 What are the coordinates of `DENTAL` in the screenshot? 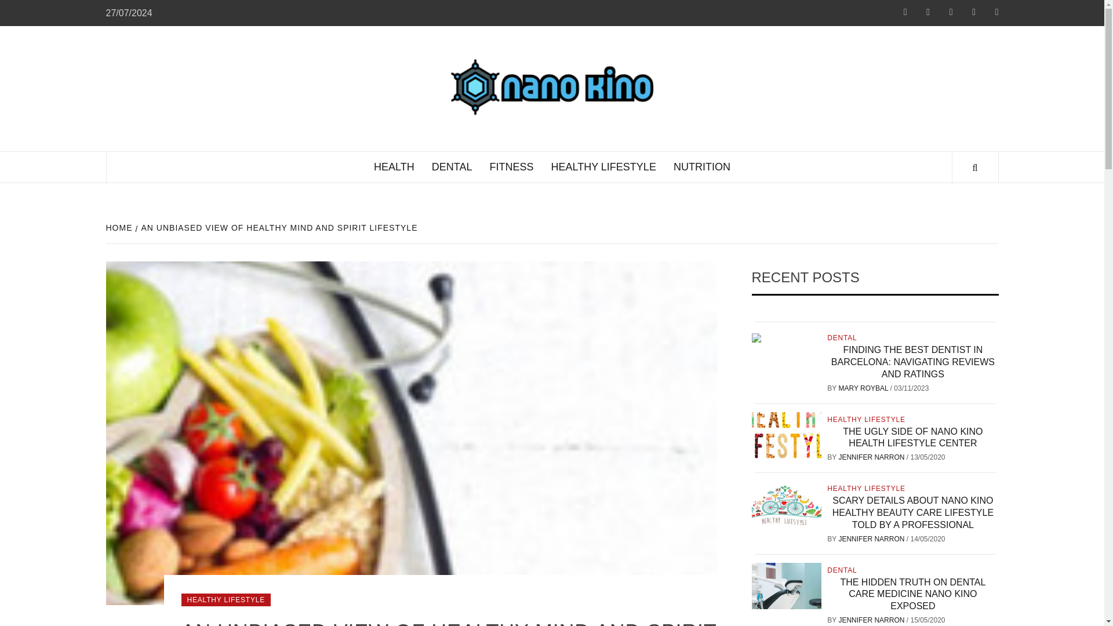 It's located at (843, 337).